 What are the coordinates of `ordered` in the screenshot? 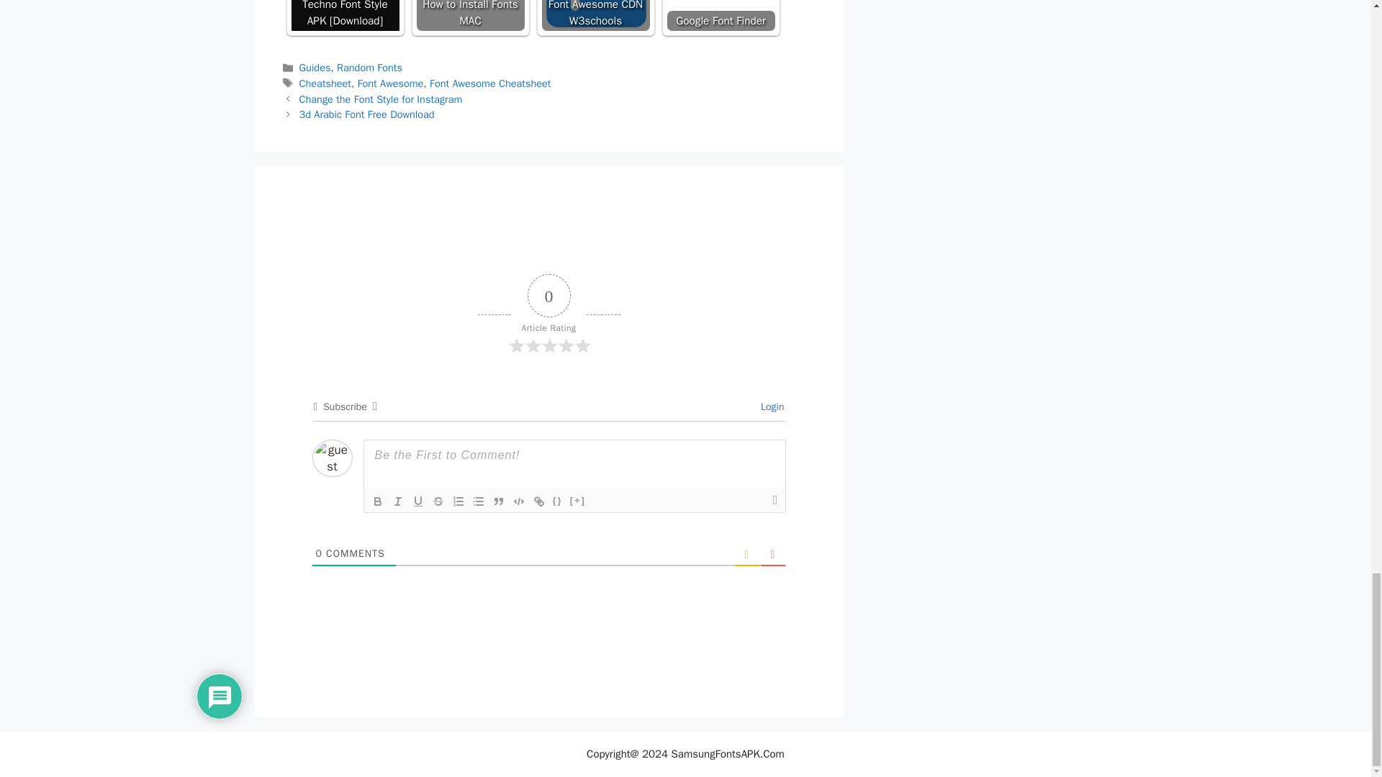 It's located at (458, 501).